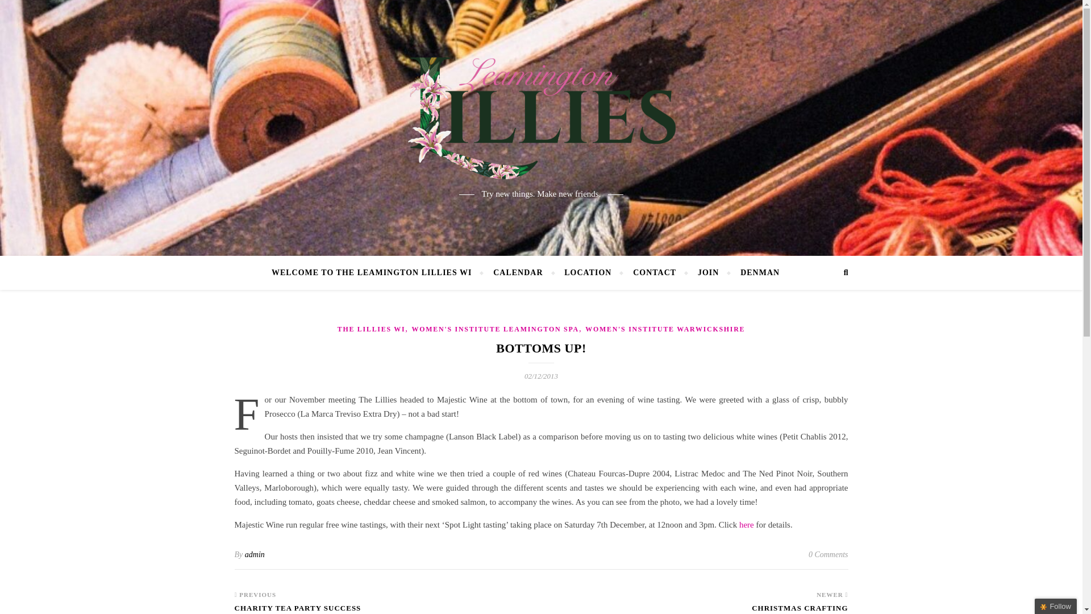 This screenshot has width=1091, height=614. I want to click on CALENDAR, so click(517, 273).